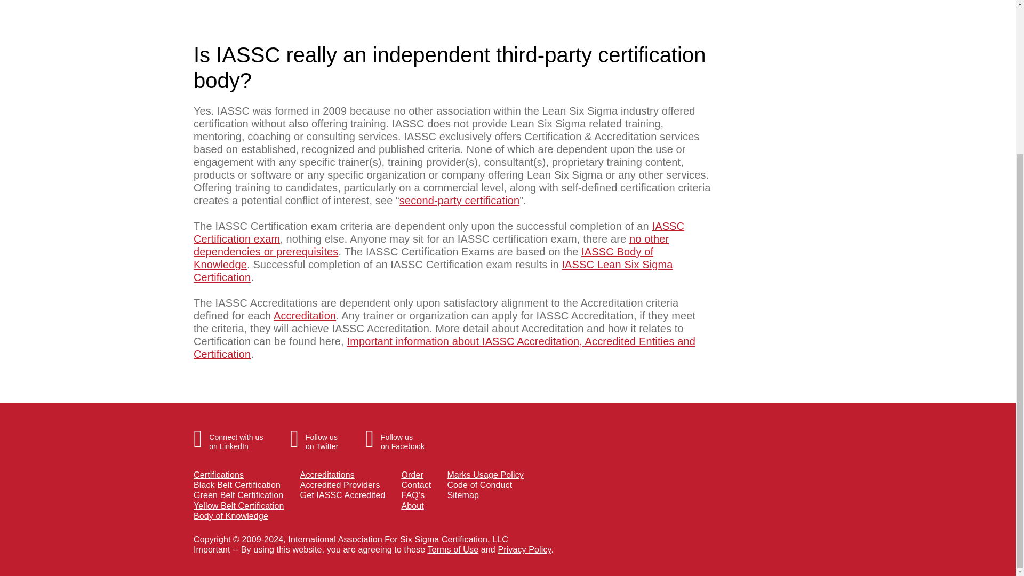 Image resolution: width=1024 pixels, height=576 pixels. Describe the element at coordinates (228, 436) in the screenshot. I see `no other dependencies or prerequisites` at that location.